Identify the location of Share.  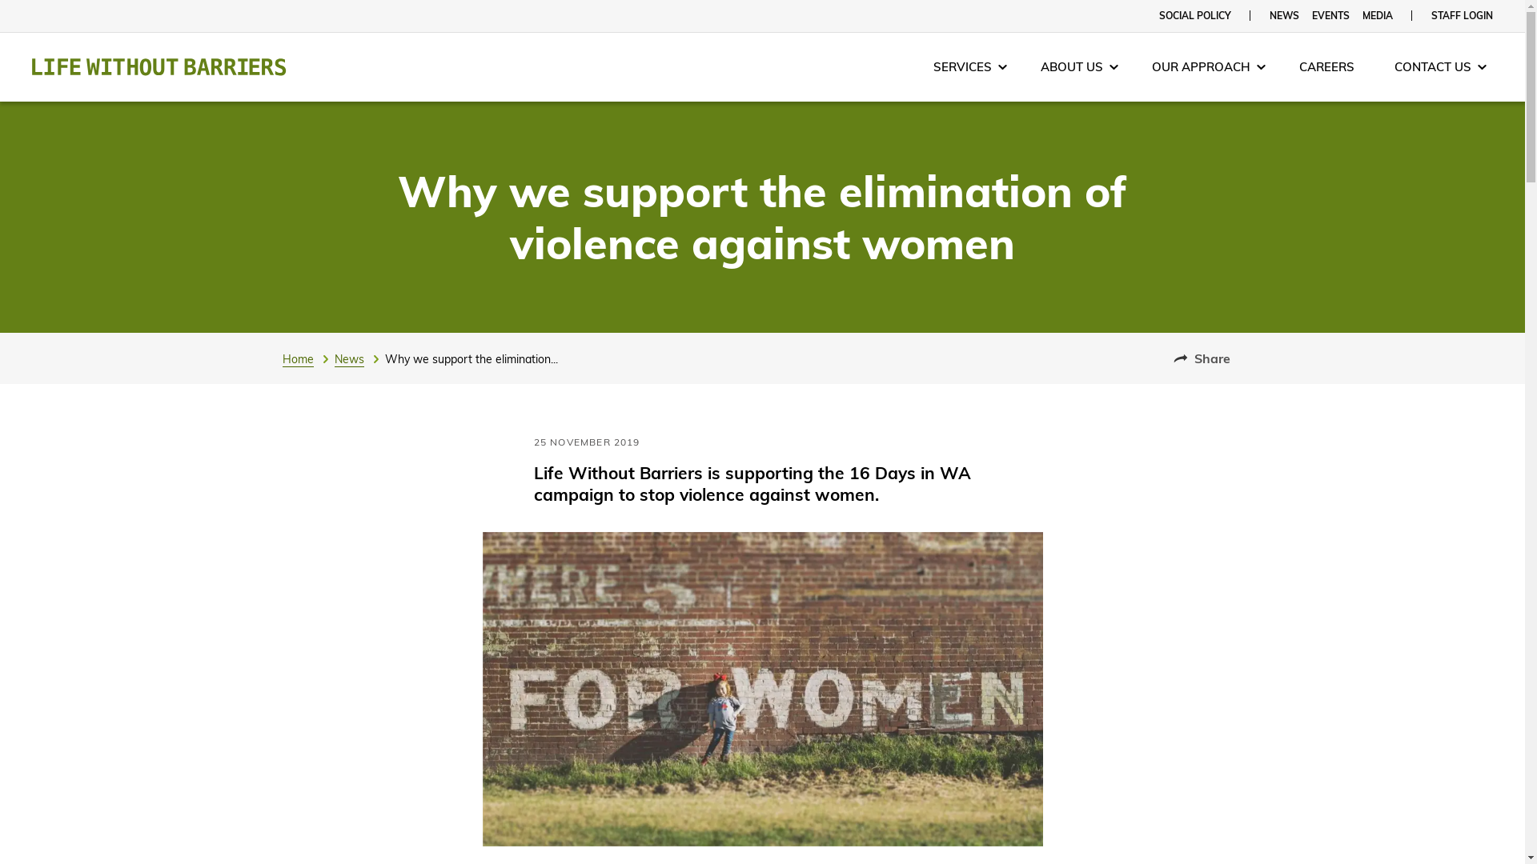
(1202, 358).